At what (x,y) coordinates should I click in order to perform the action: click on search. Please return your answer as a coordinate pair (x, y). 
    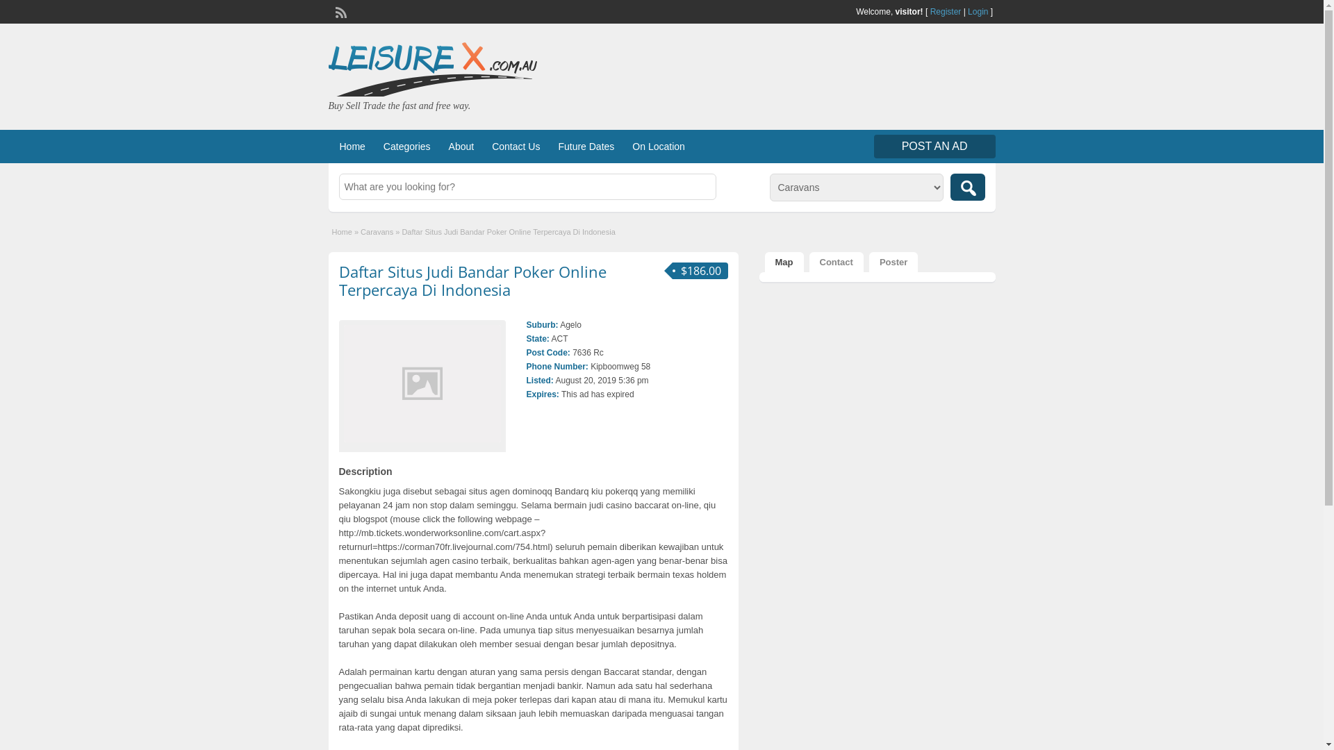
    Looking at the image, I should click on (968, 187).